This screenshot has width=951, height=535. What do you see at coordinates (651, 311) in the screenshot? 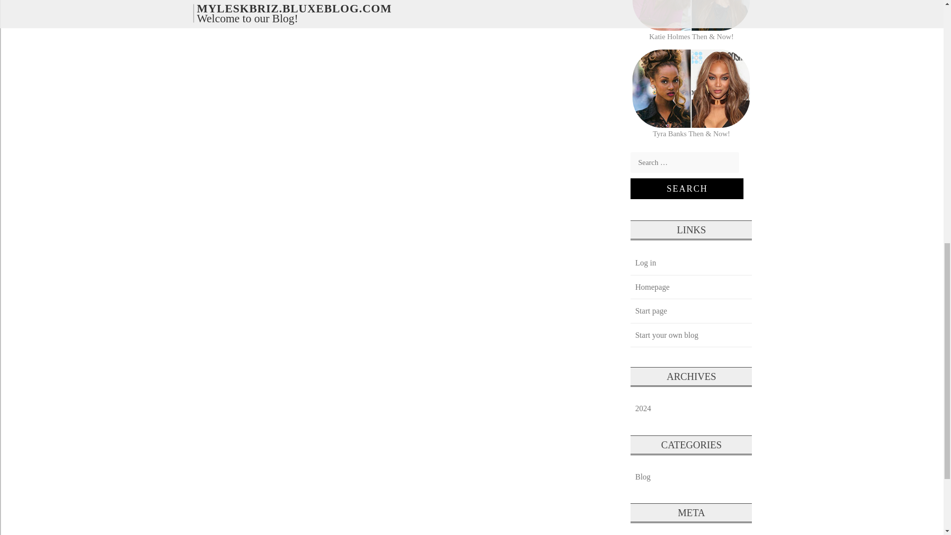
I see `Start page` at bounding box center [651, 311].